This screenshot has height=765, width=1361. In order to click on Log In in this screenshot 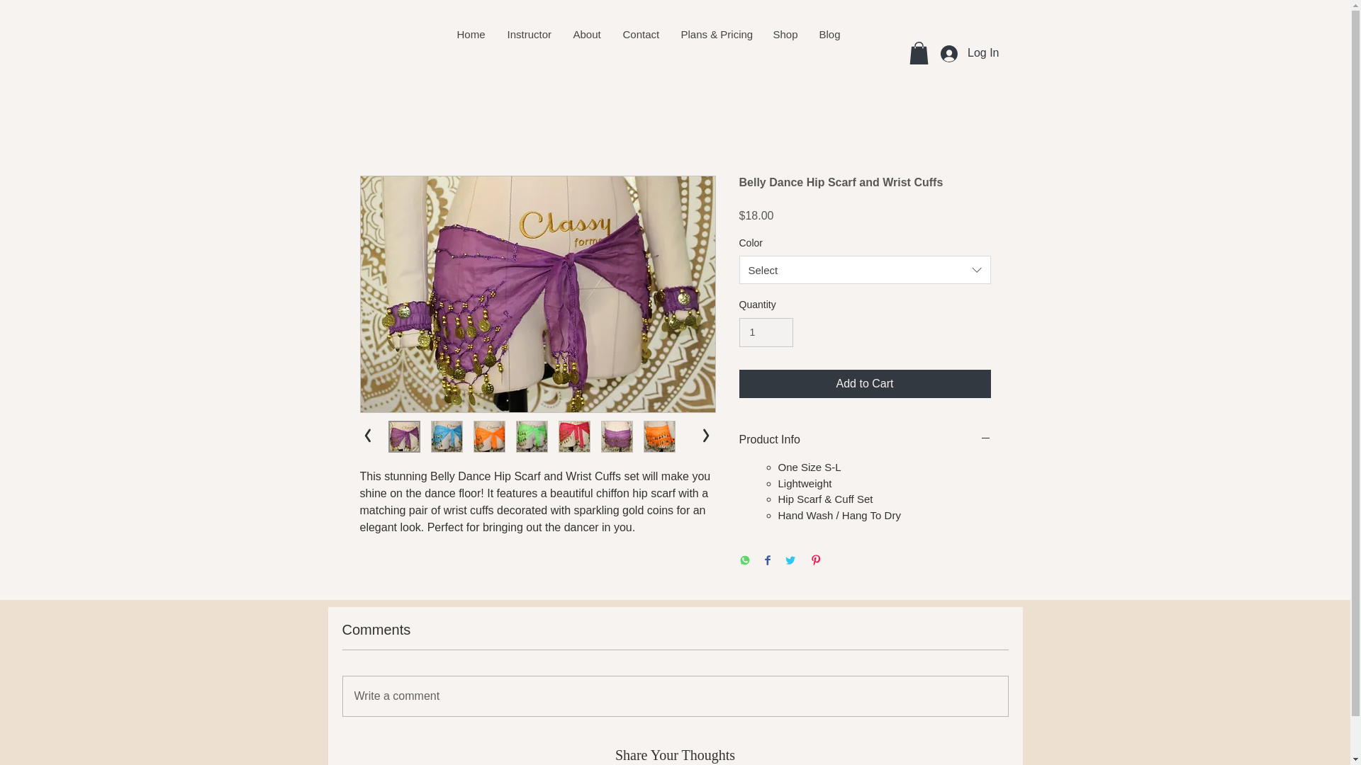, I will do `click(970, 54)`.